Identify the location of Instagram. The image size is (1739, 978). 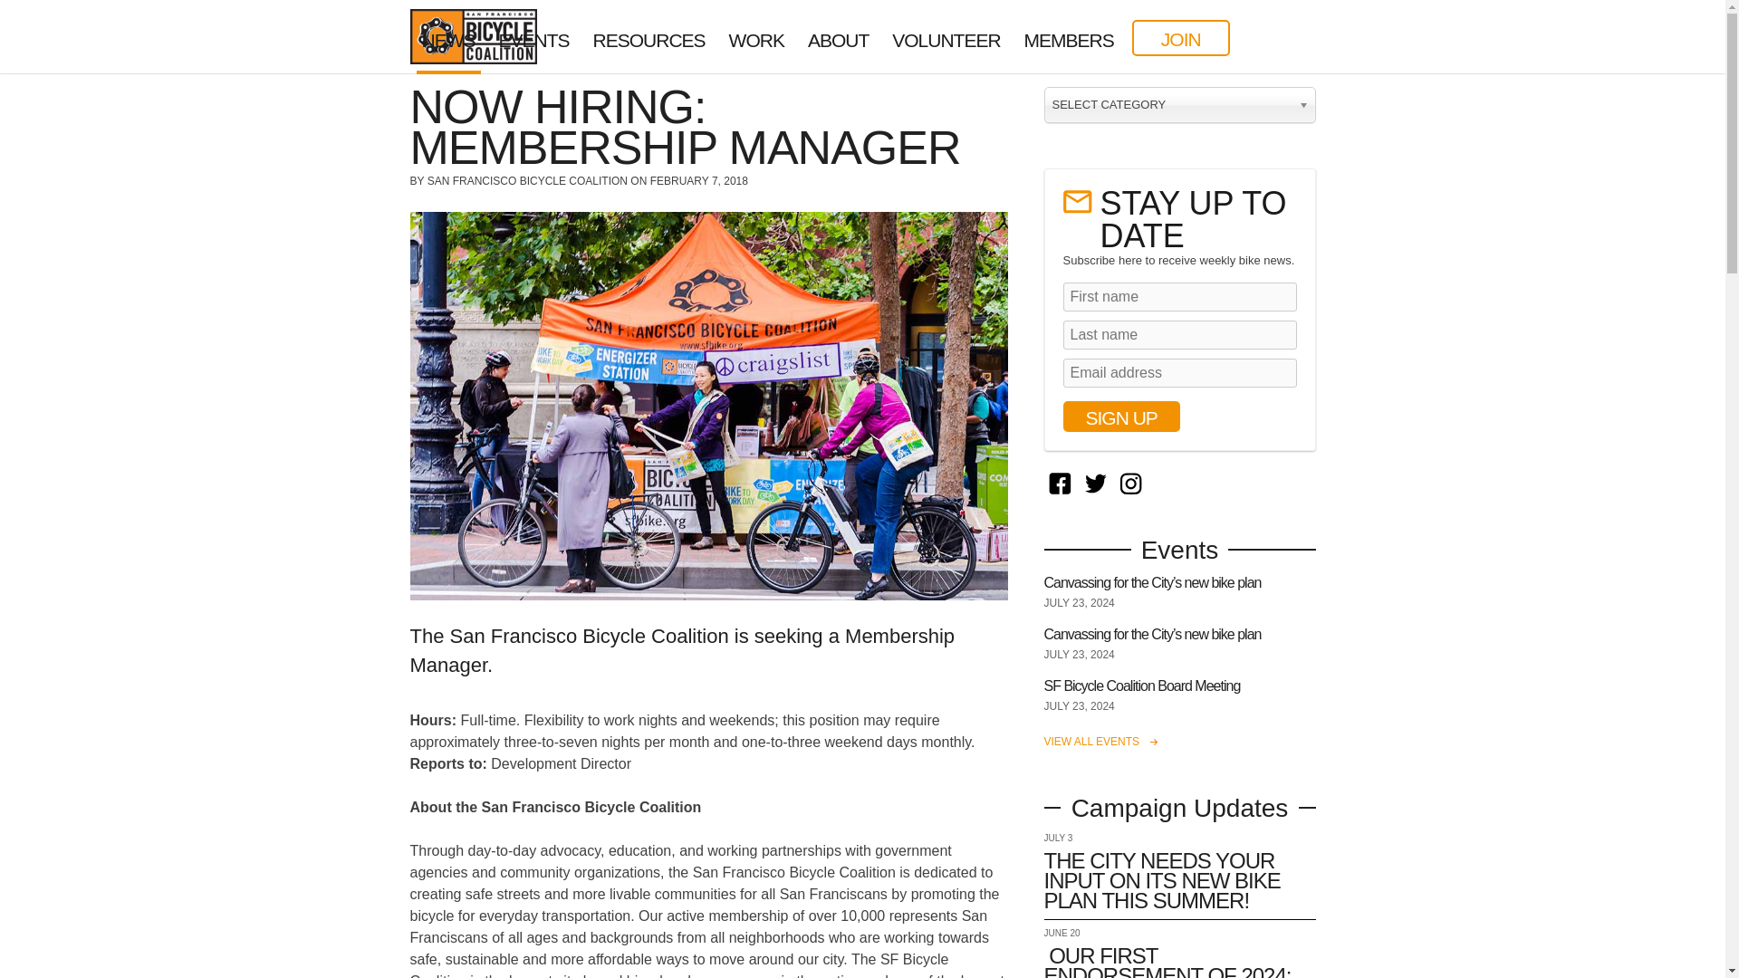
(1130, 483).